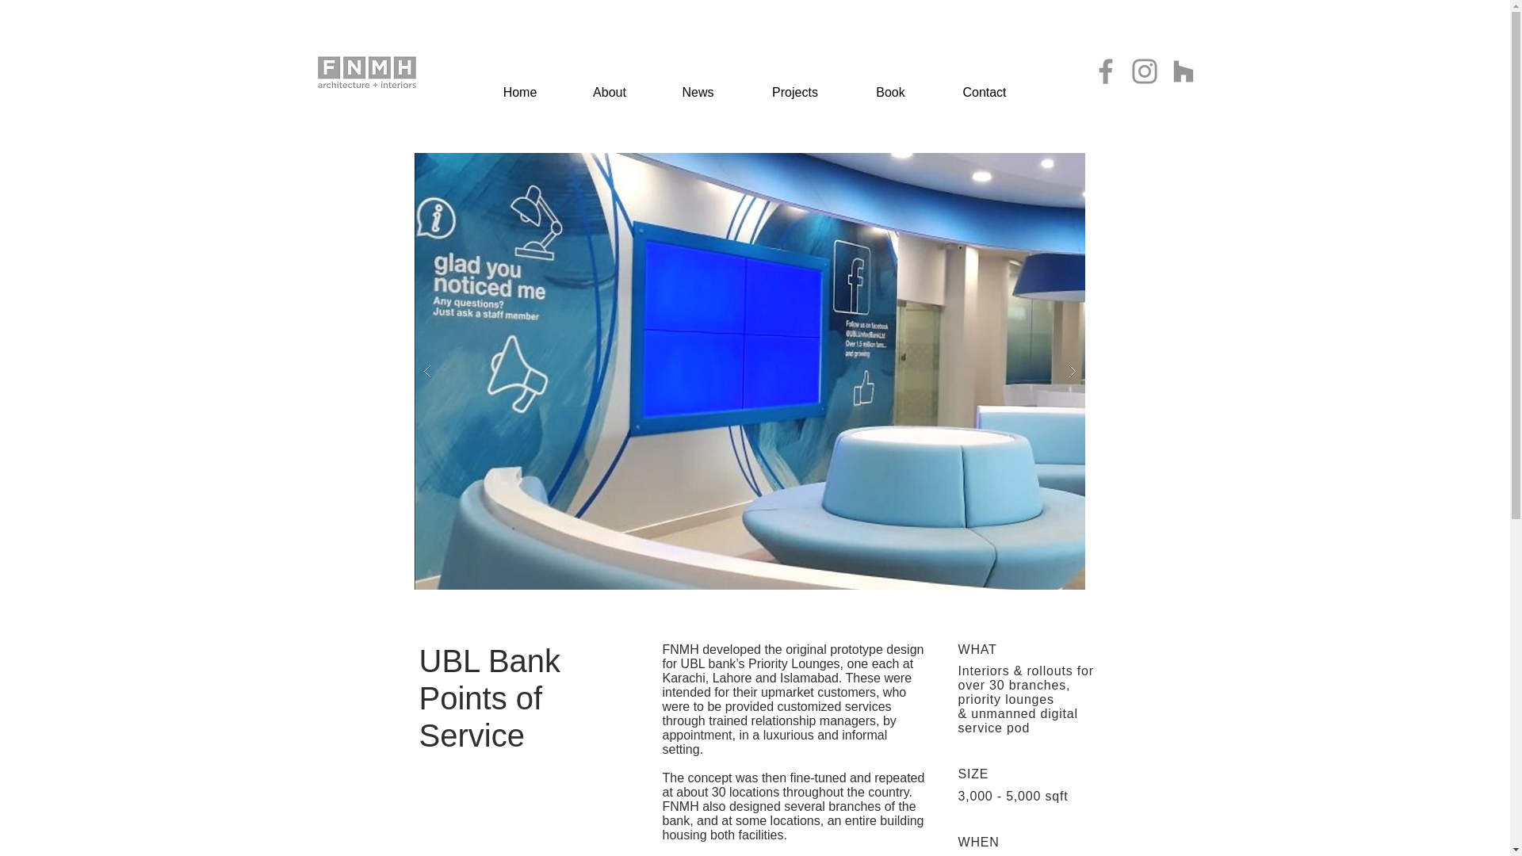  Describe the element at coordinates (889, 86) in the screenshot. I see `Book` at that location.